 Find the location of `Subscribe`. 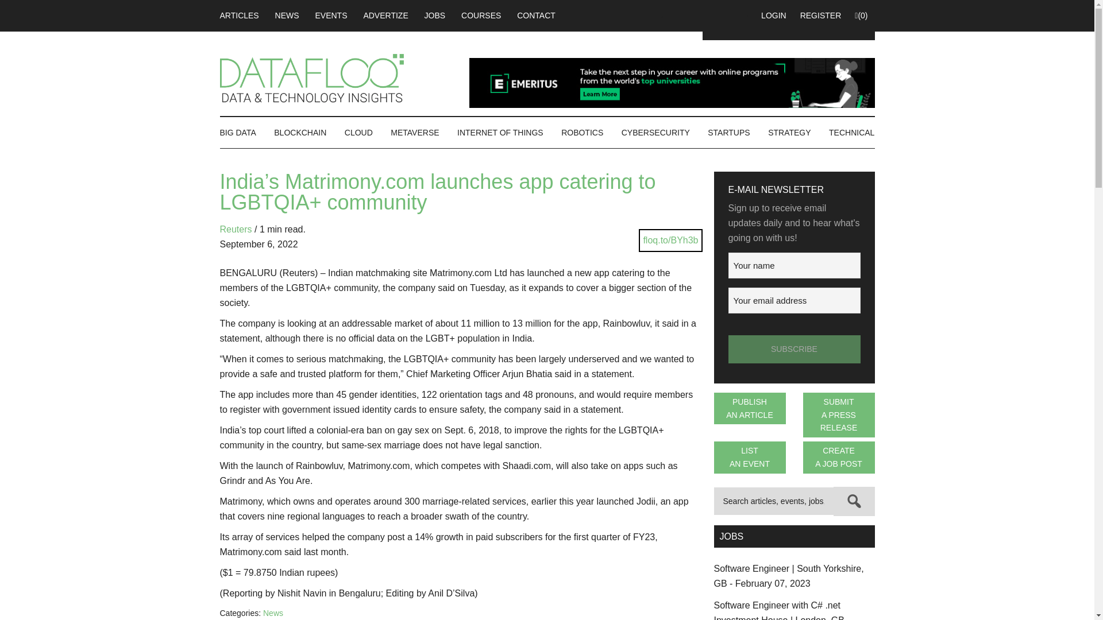

Subscribe is located at coordinates (794, 349).